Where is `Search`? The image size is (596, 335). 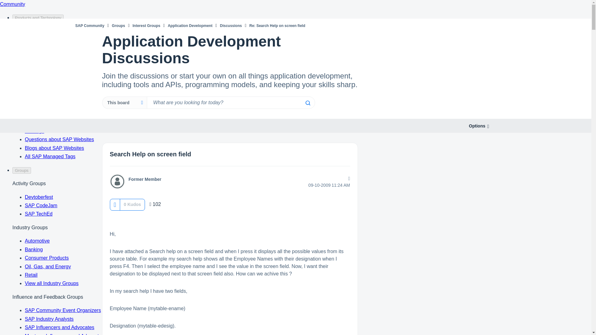
Search is located at coordinates (230, 103).